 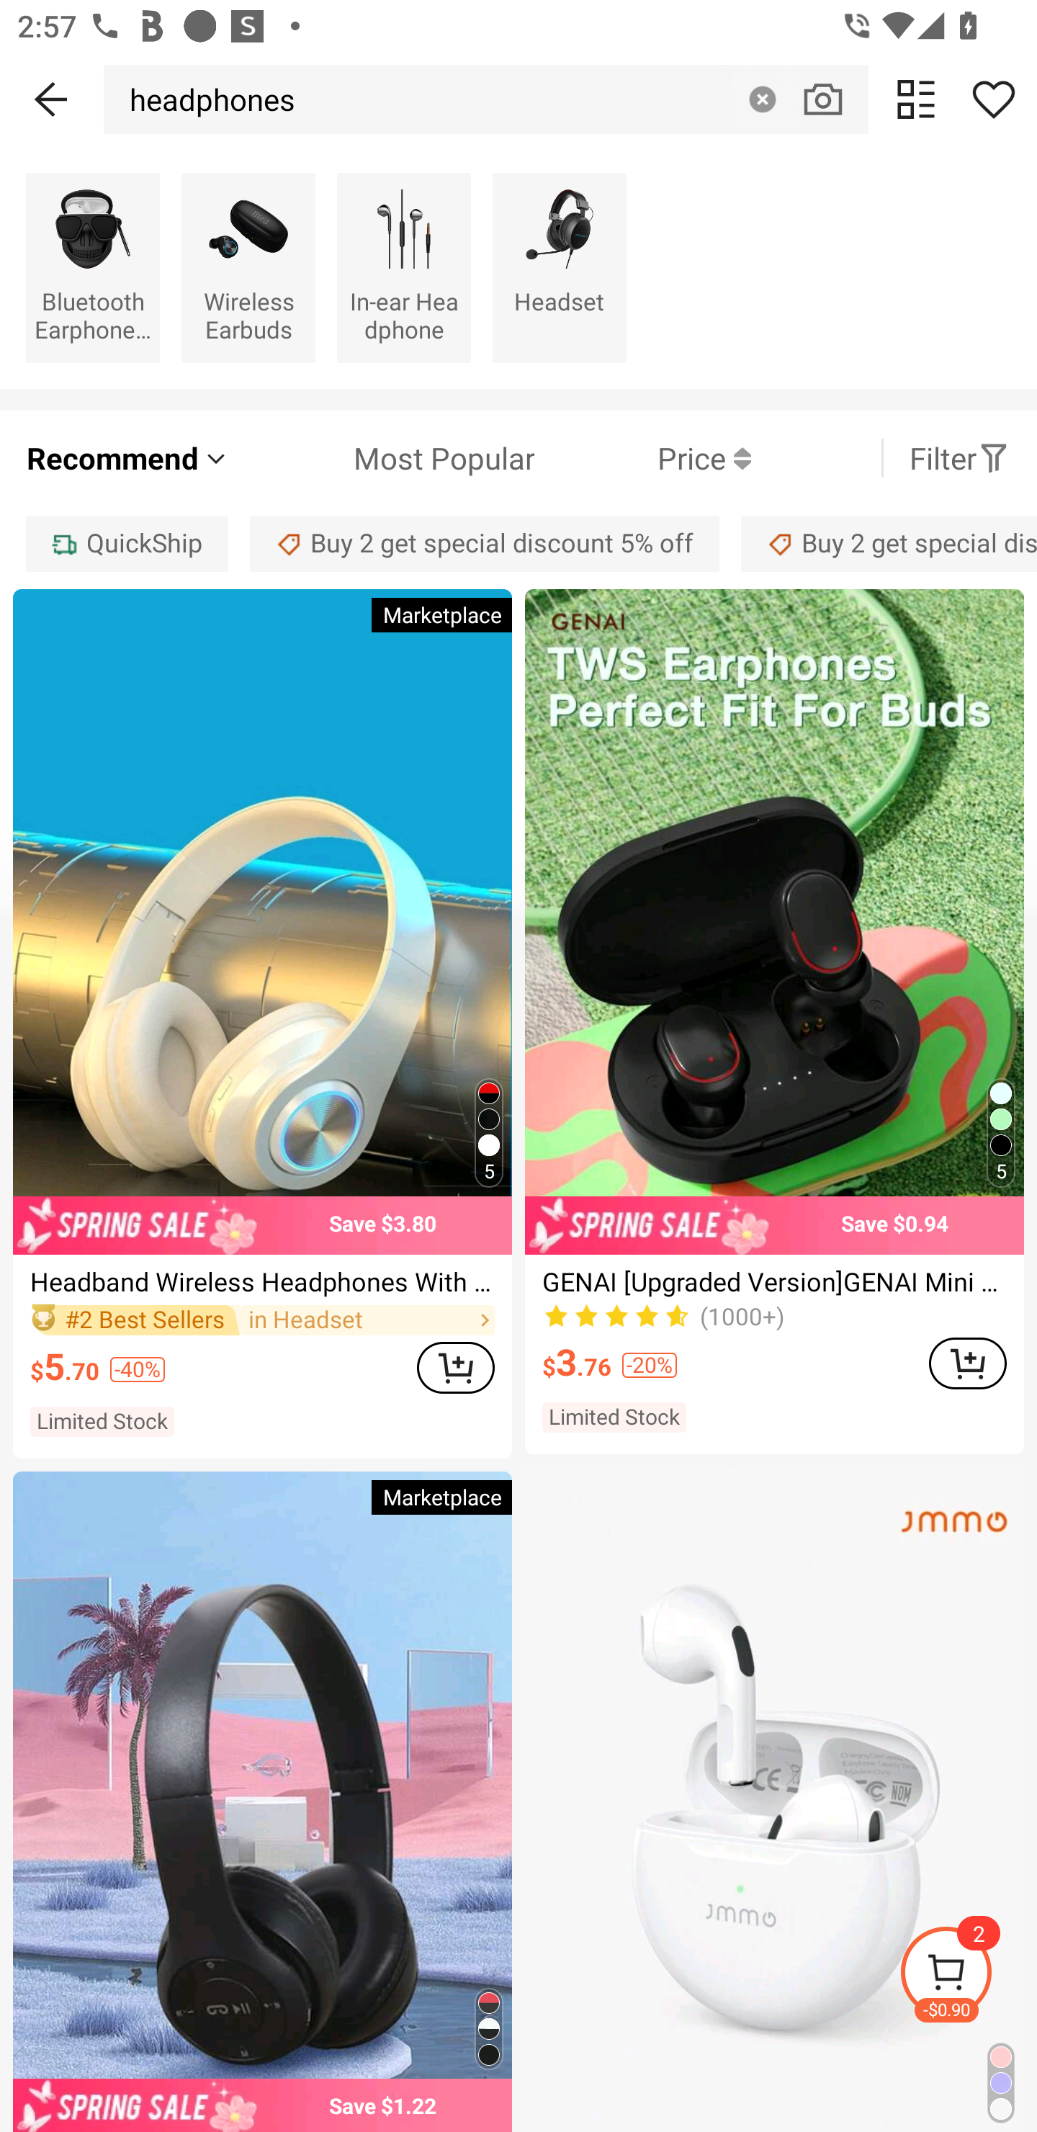 What do you see at coordinates (486, 99) in the screenshot?
I see `headphones Clear` at bounding box center [486, 99].